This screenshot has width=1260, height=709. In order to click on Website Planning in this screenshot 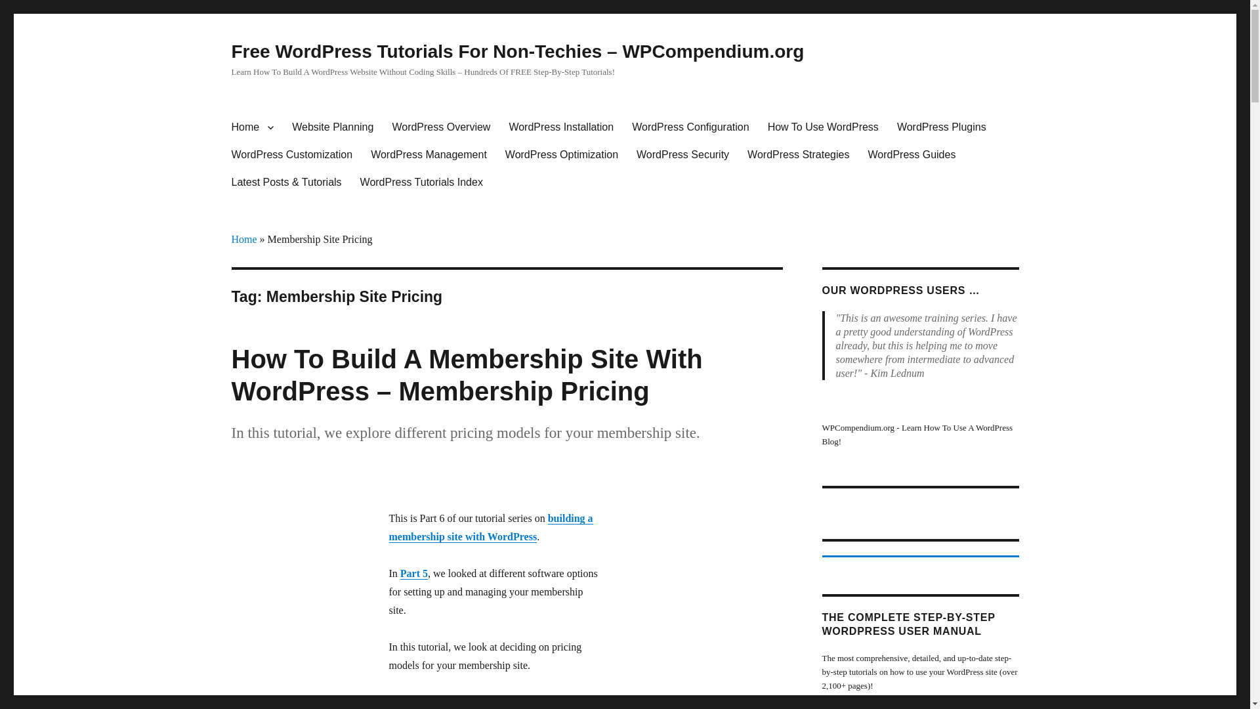, I will do `click(332, 127)`.